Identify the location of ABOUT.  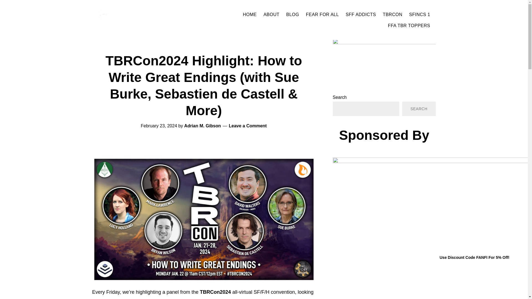
(272, 14).